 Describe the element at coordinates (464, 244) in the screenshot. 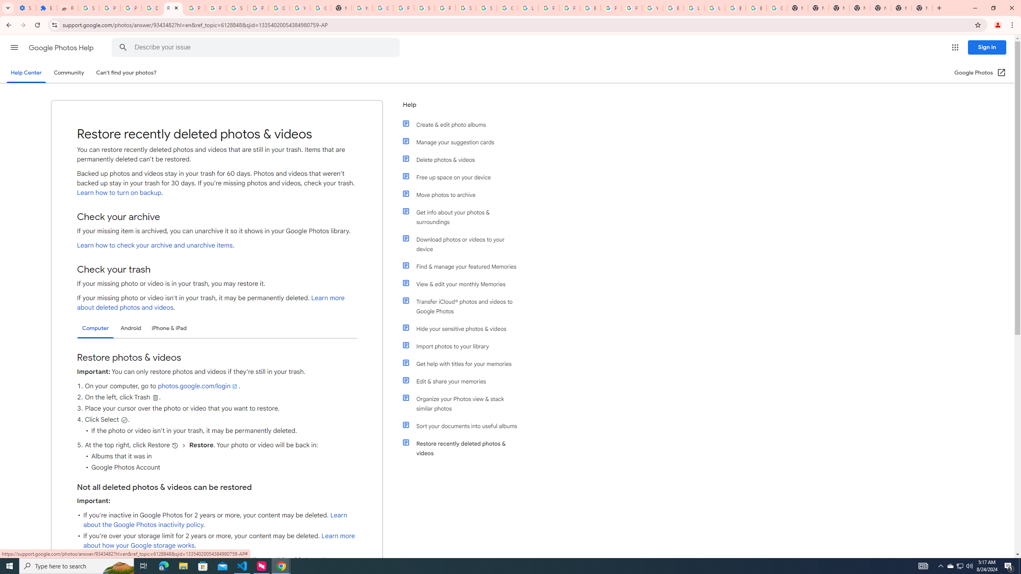

I see `Download photos or videos to your device` at that location.